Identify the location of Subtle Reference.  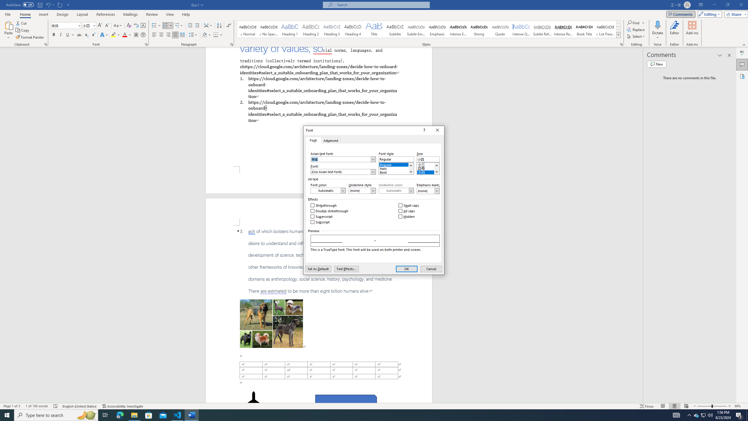
(542, 29).